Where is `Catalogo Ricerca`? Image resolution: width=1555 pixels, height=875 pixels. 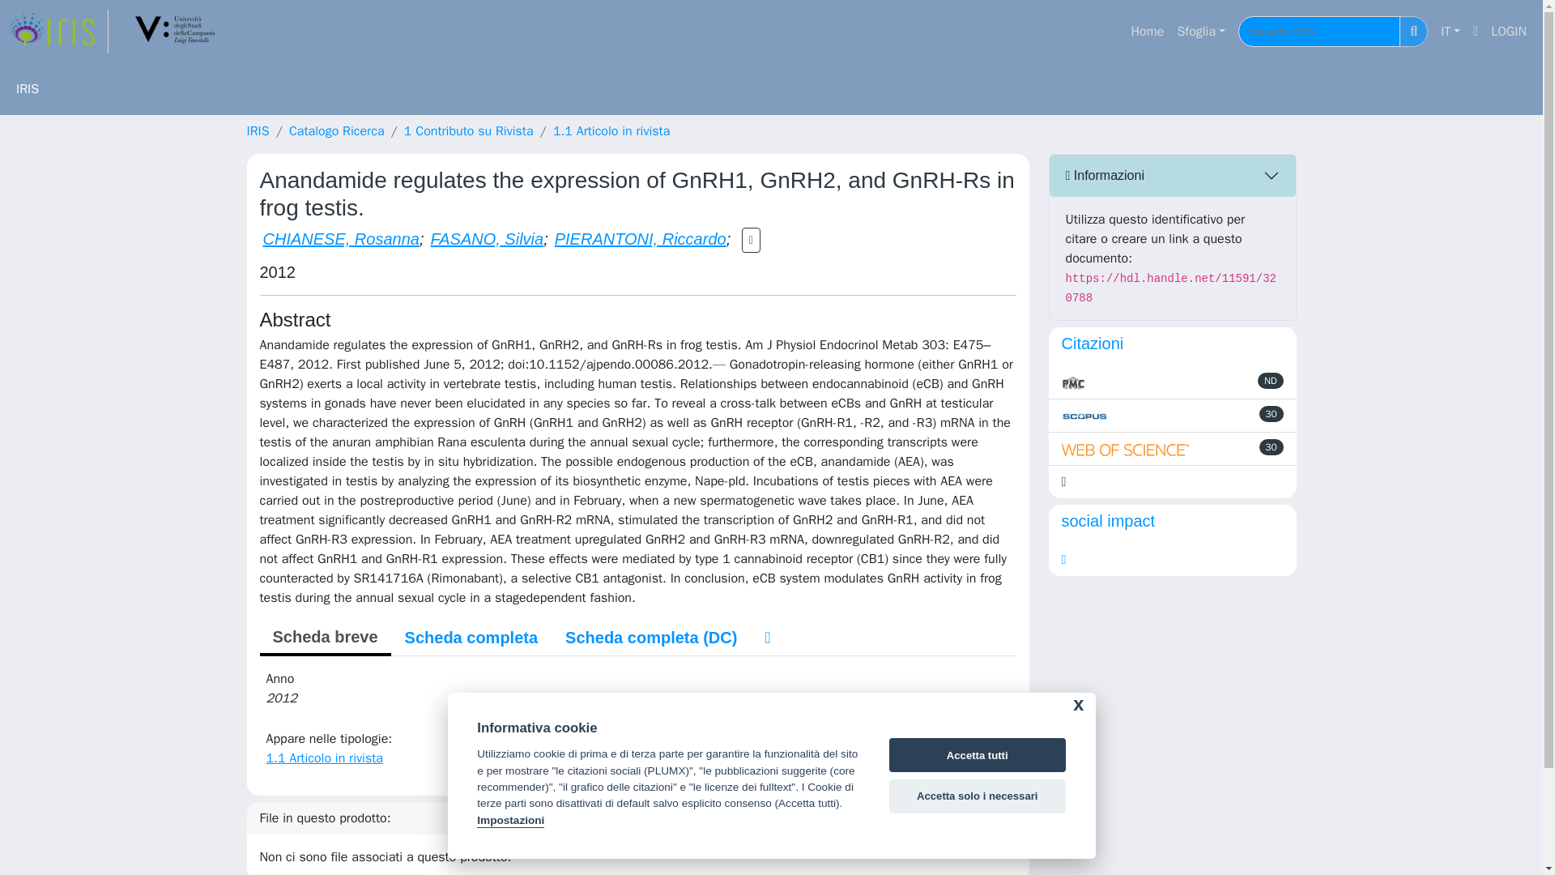 Catalogo Ricerca is located at coordinates (337, 131).